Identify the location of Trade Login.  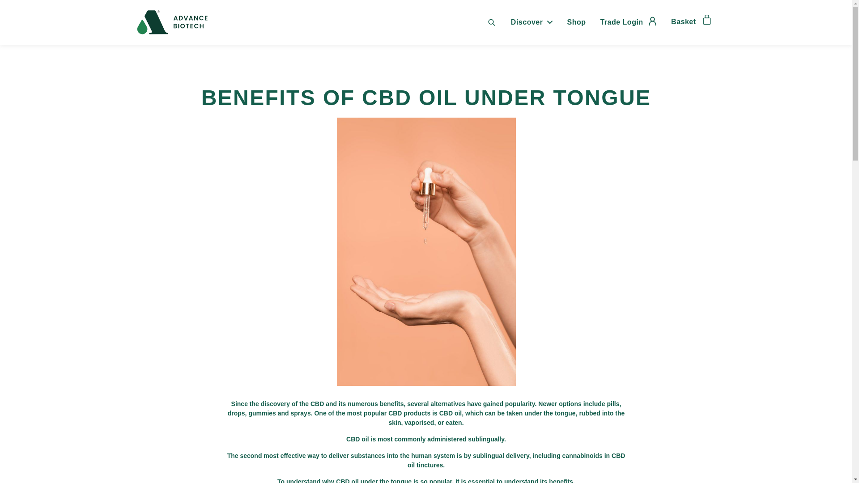
(628, 22).